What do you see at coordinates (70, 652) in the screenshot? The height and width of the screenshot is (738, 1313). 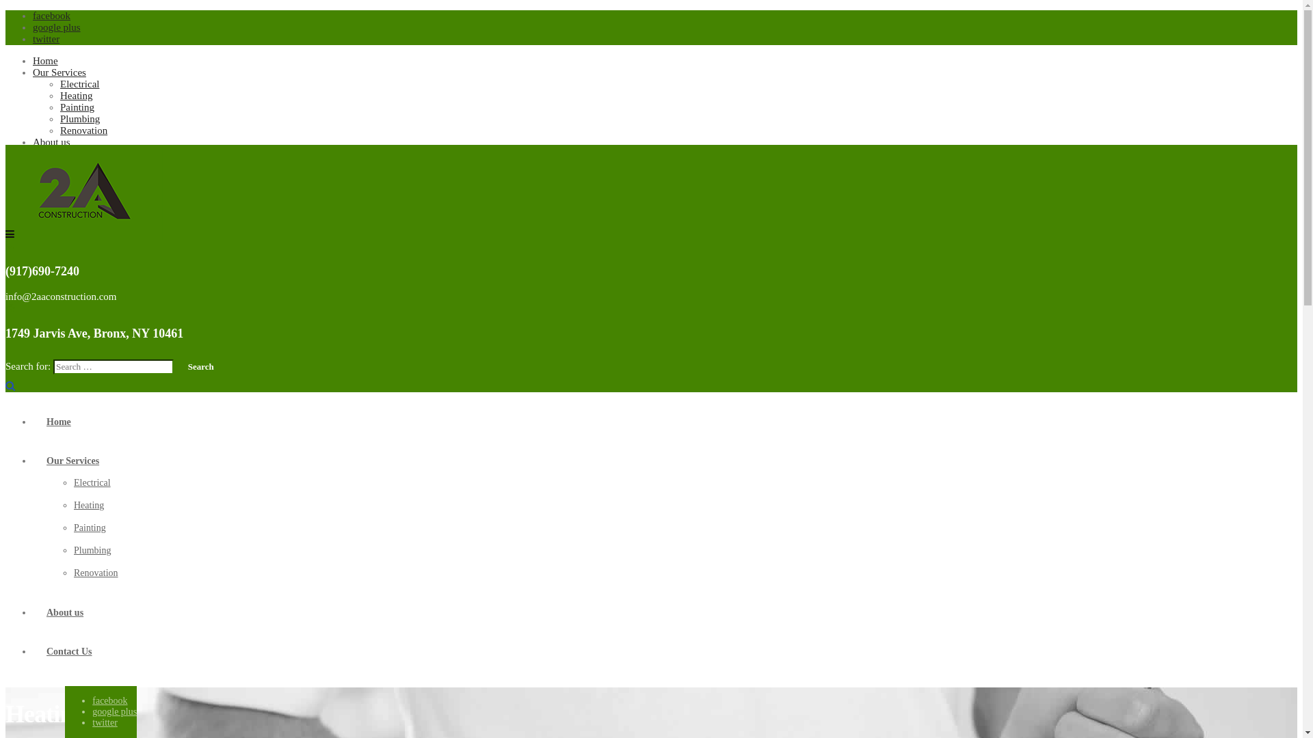 I see `Contact Us` at bounding box center [70, 652].